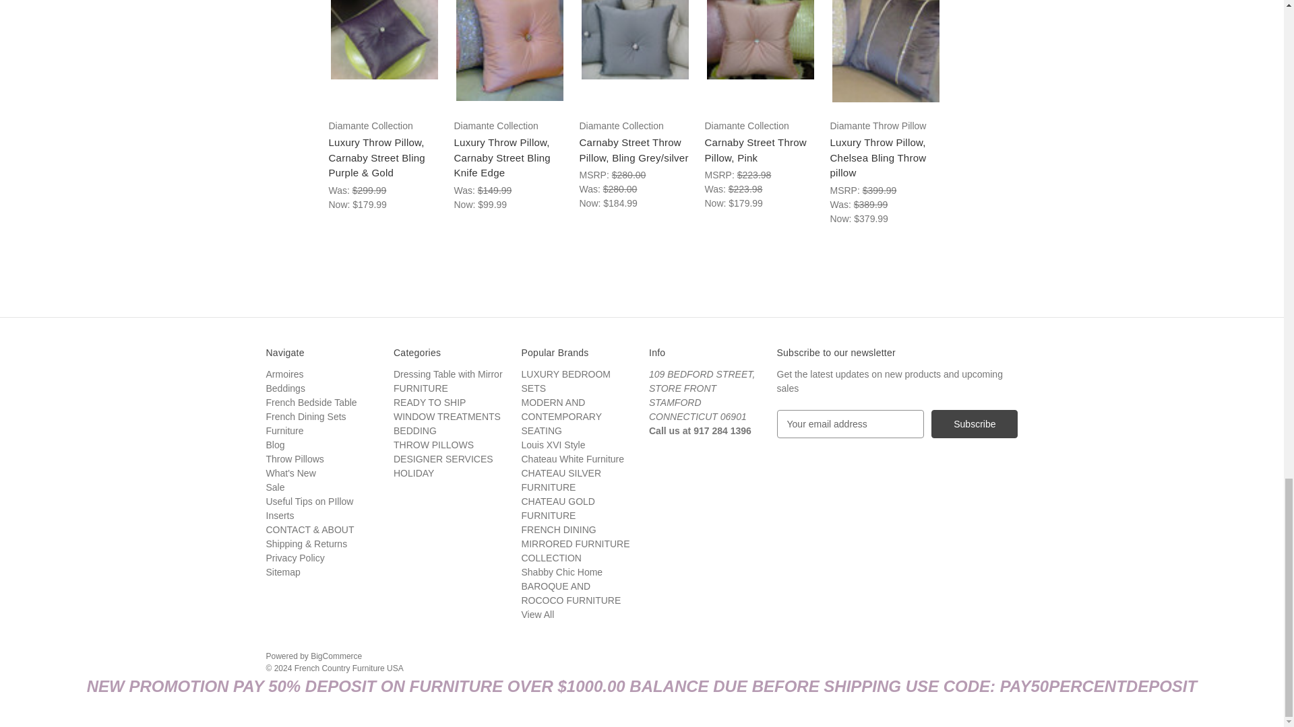 The height and width of the screenshot is (727, 1294). Describe the element at coordinates (509, 50) in the screenshot. I see `Luxury Throw Pillow, Carnaby Street Bling Knife Edge` at that location.